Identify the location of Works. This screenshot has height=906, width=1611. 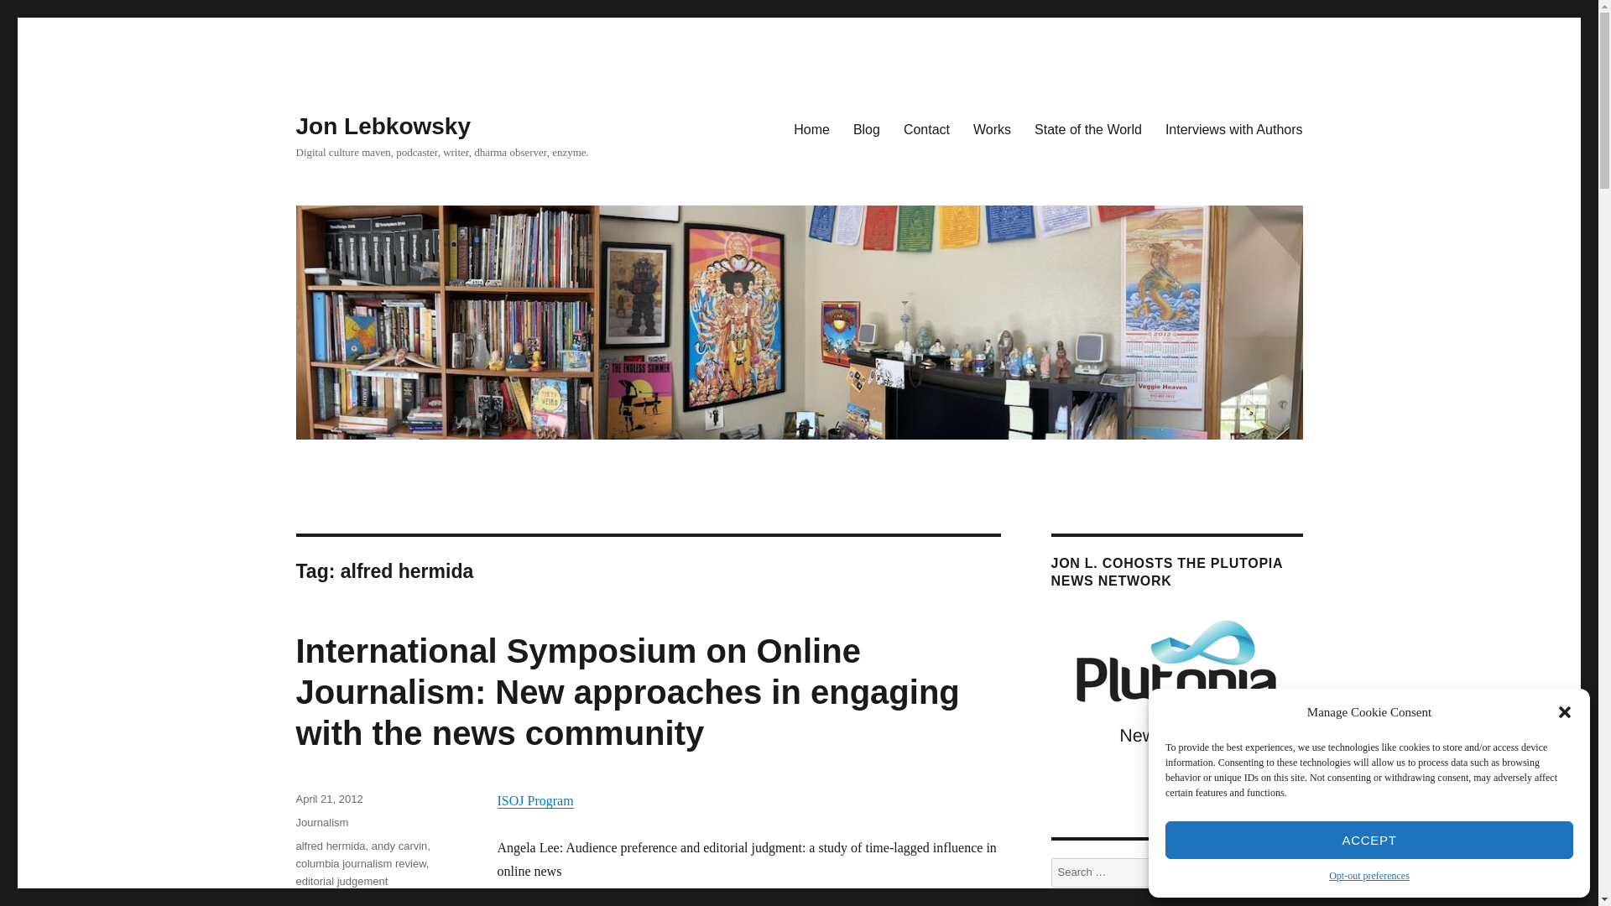
(992, 128).